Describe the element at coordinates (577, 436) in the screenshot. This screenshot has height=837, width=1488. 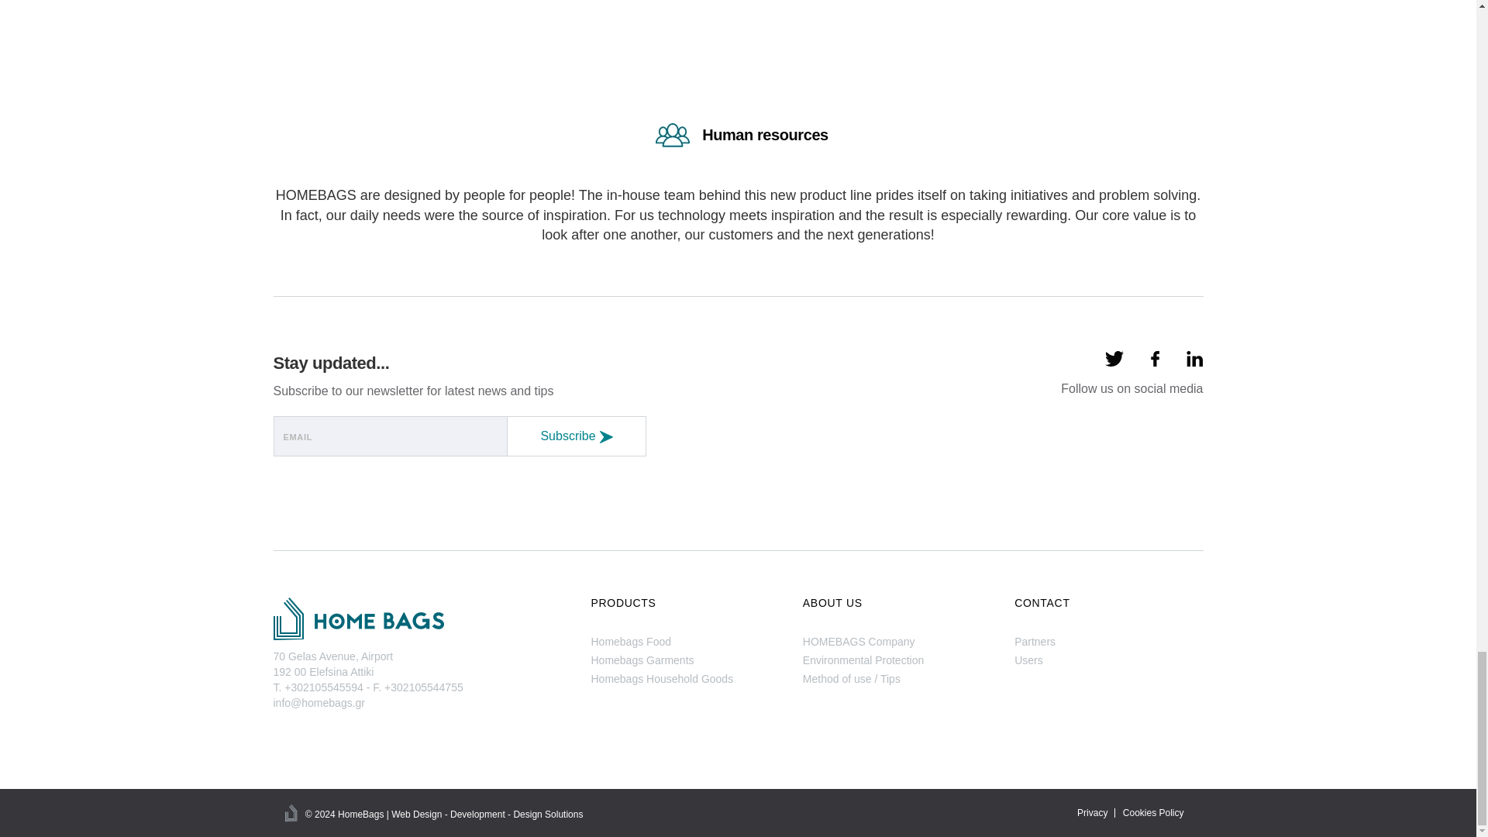
I see `Subscribe` at that location.